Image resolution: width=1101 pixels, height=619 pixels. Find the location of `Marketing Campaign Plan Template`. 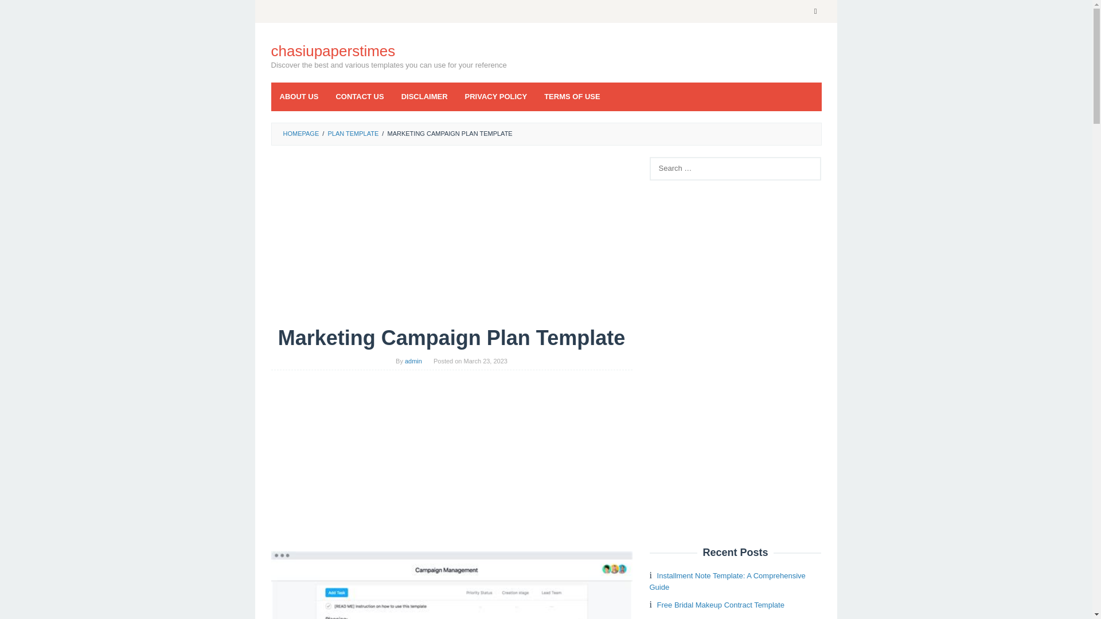

Marketing Campaign Plan Template is located at coordinates (451, 585).